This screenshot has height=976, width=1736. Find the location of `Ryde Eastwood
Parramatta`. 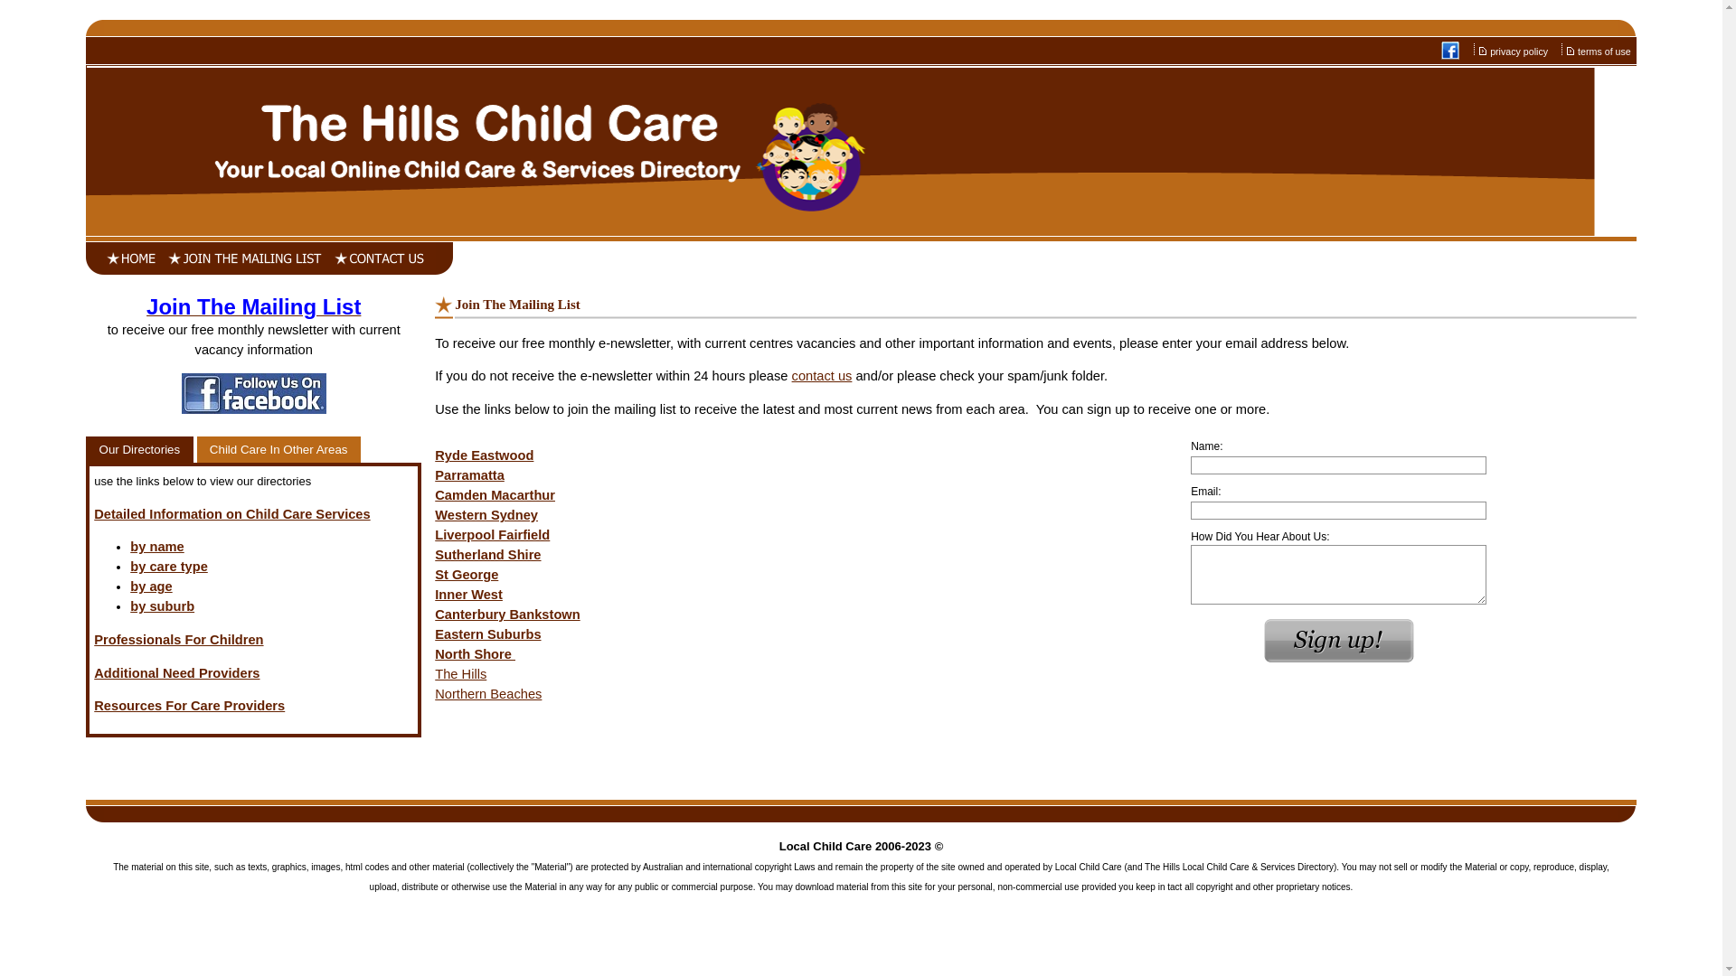

Ryde Eastwood
Parramatta is located at coordinates (485, 465).